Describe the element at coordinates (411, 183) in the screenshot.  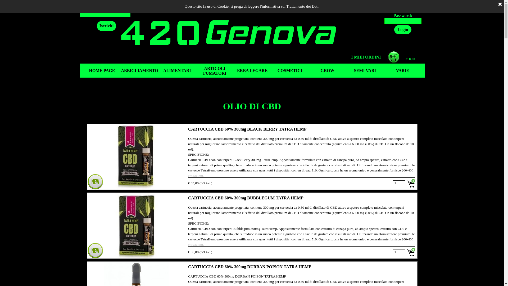
I see `Aggiungi` at that location.